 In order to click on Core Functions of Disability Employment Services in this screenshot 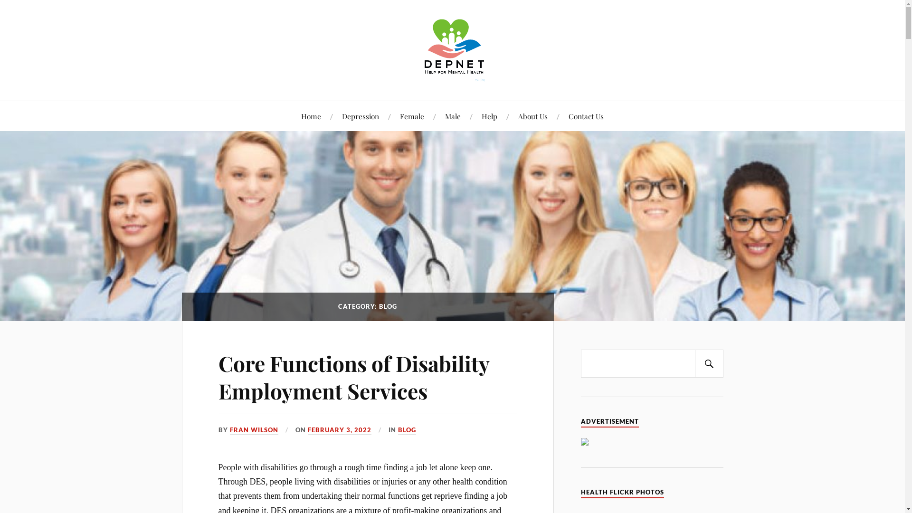, I will do `click(354, 377)`.